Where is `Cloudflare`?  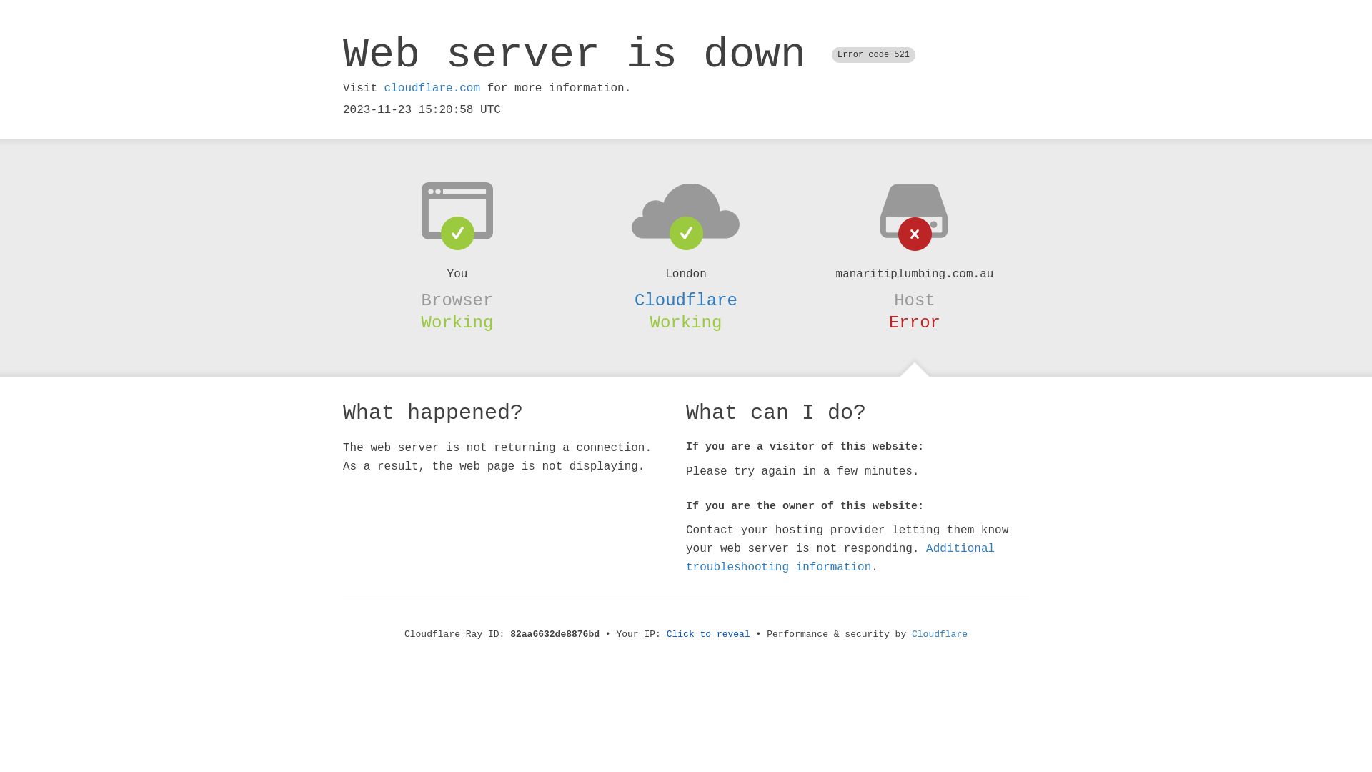
Cloudflare is located at coordinates (686, 300).